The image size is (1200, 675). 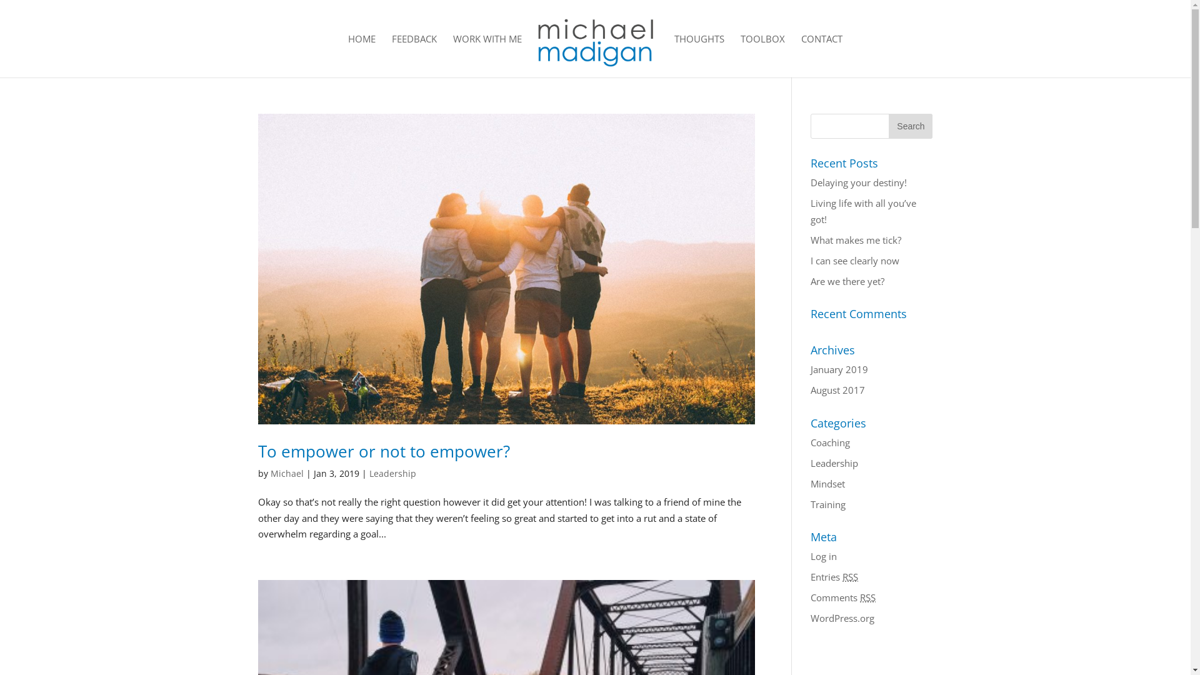 I want to click on Delaying your destiny!, so click(x=859, y=182).